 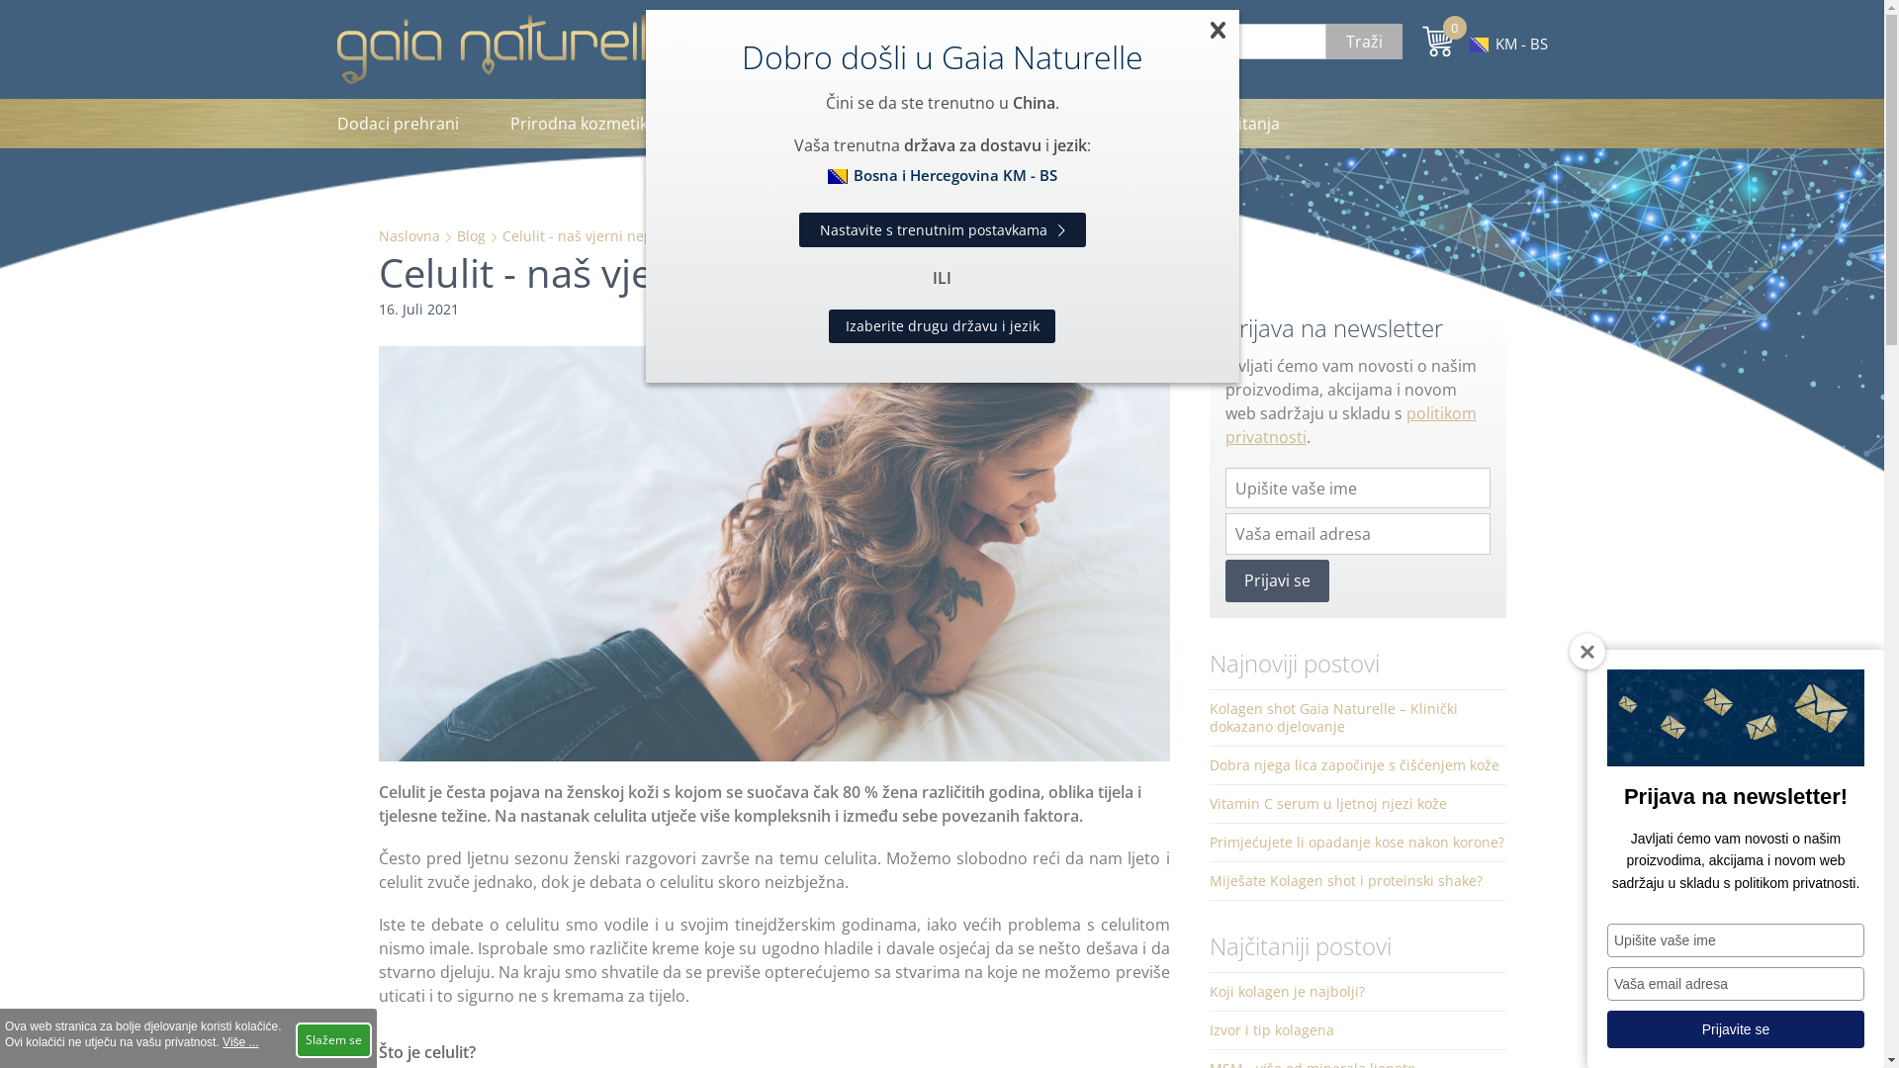 What do you see at coordinates (1276, 581) in the screenshot?
I see `Prijavi se` at bounding box center [1276, 581].